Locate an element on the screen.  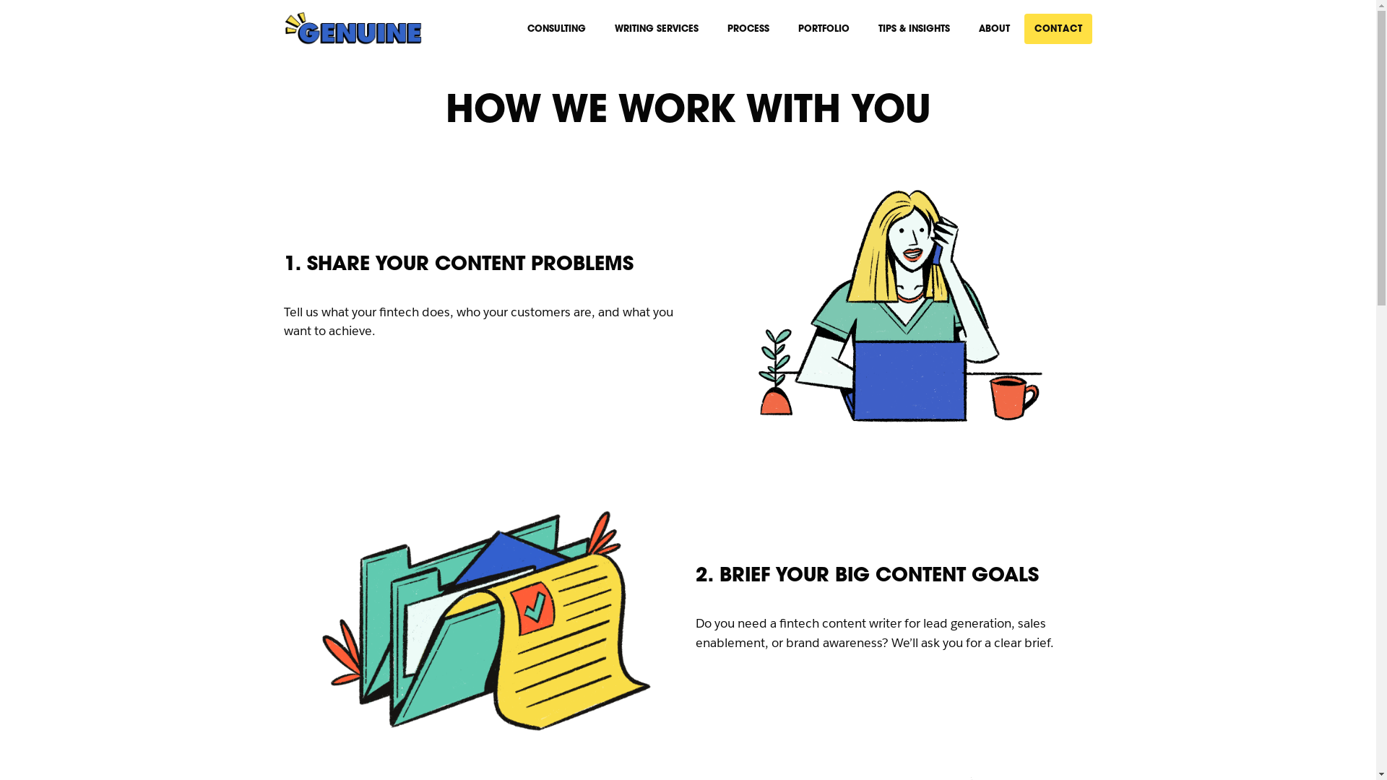
CONTACT is located at coordinates (1059, 29).